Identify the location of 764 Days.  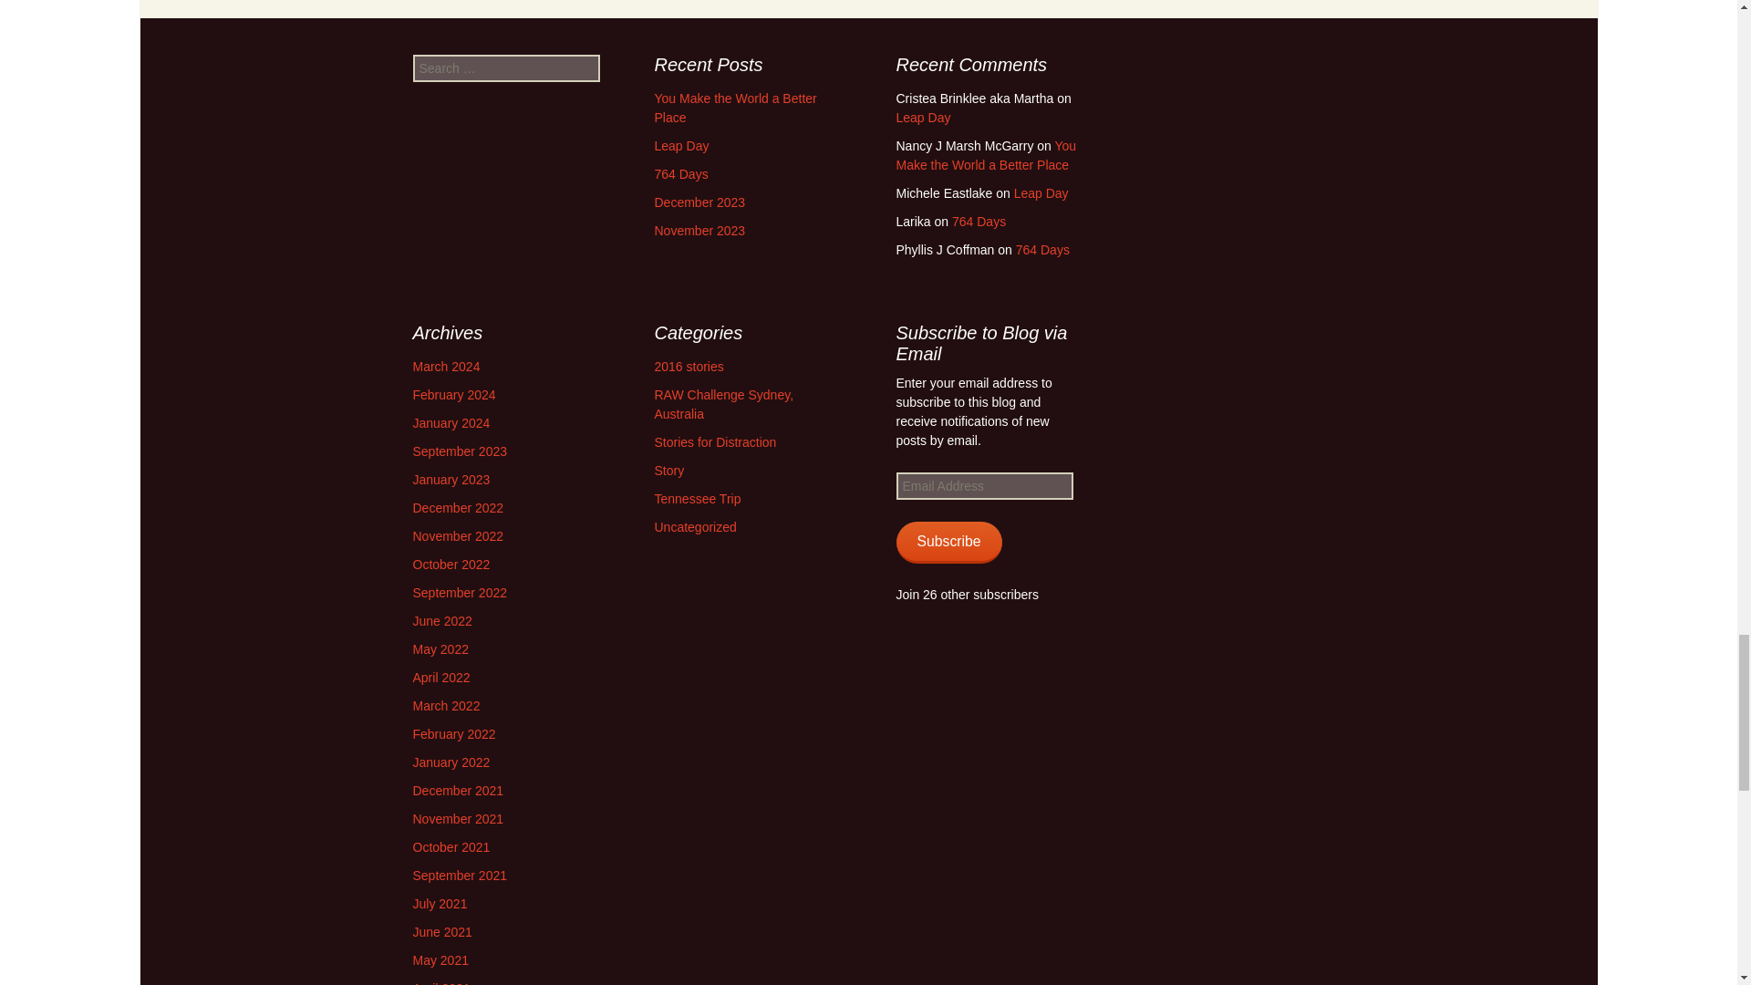
(682, 173).